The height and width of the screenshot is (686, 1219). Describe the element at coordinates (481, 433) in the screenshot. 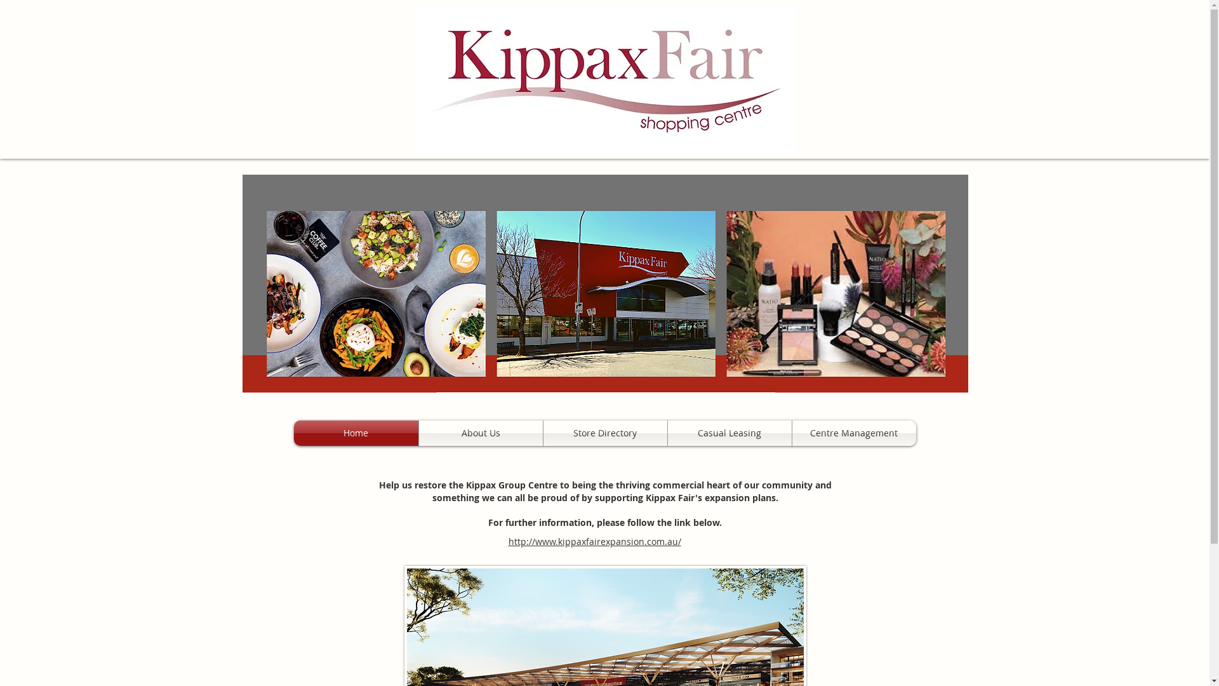

I see `About Us` at that location.